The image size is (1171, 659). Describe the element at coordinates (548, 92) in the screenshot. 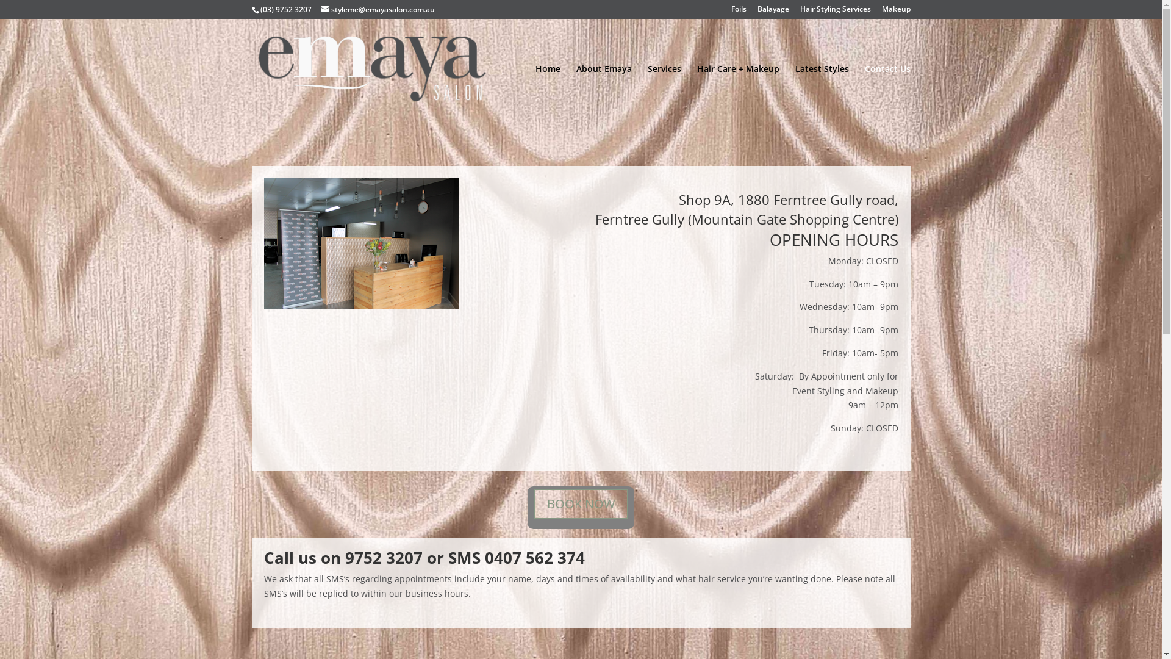

I see `Home` at that location.